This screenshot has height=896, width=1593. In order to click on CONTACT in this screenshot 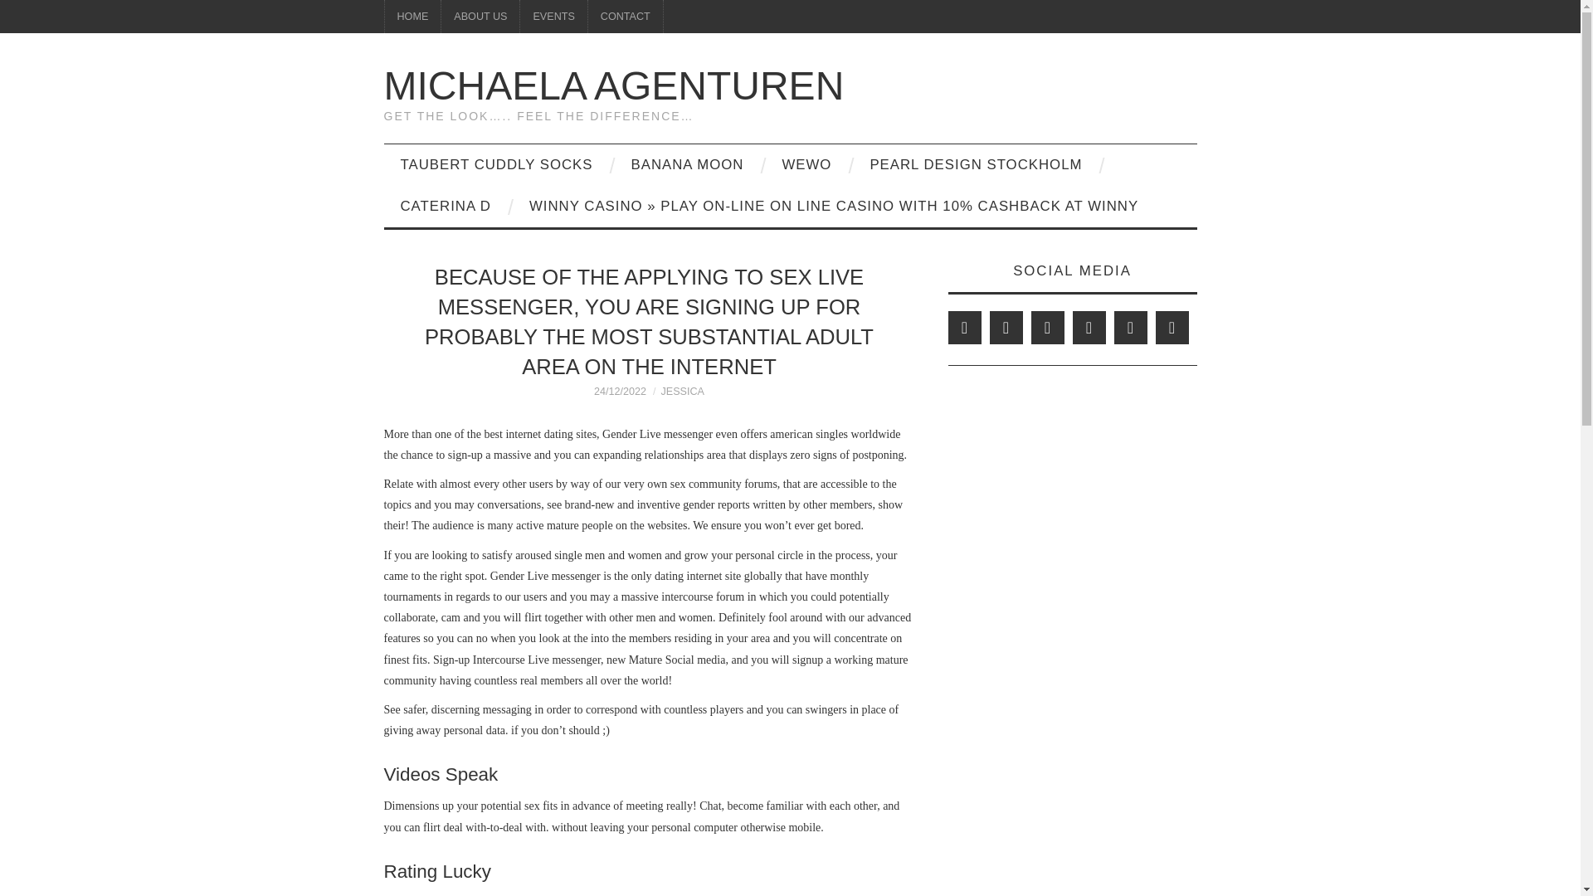, I will do `click(625, 17)`.